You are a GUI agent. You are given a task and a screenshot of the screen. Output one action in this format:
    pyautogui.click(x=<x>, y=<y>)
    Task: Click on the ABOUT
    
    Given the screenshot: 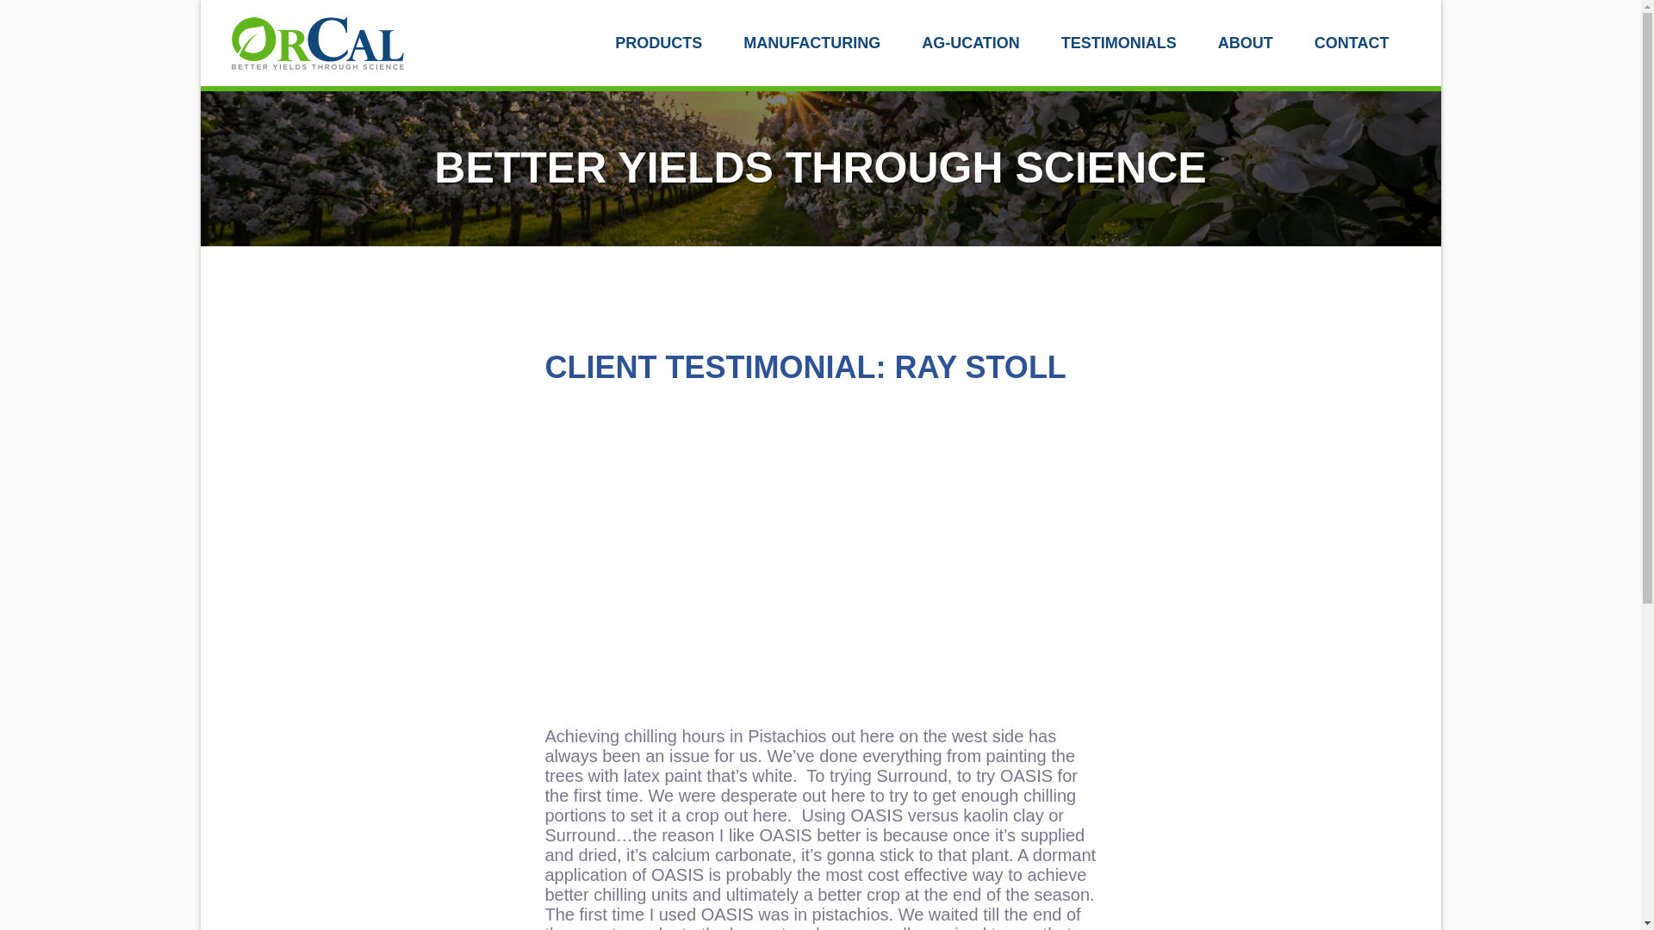 What is the action you would take?
    pyautogui.click(x=1246, y=43)
    